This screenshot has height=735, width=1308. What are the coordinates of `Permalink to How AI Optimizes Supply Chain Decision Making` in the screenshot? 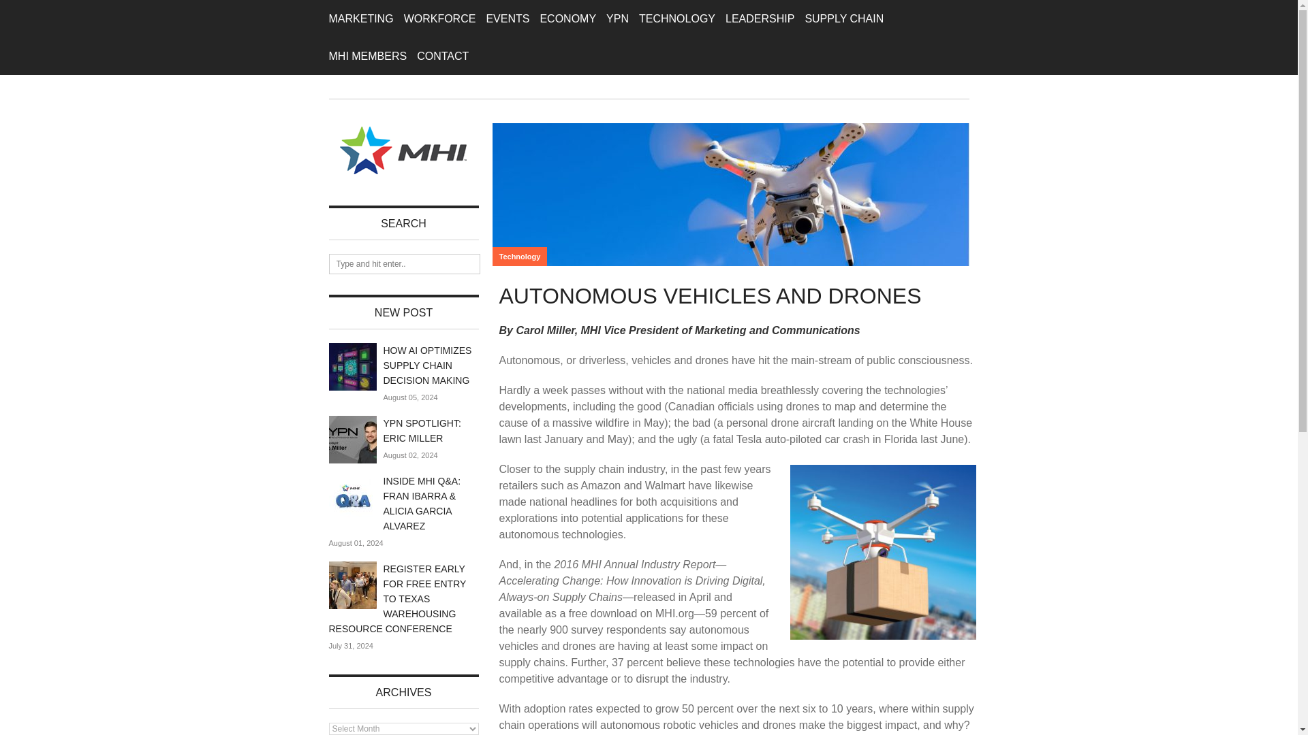 It's located at (352, 366).